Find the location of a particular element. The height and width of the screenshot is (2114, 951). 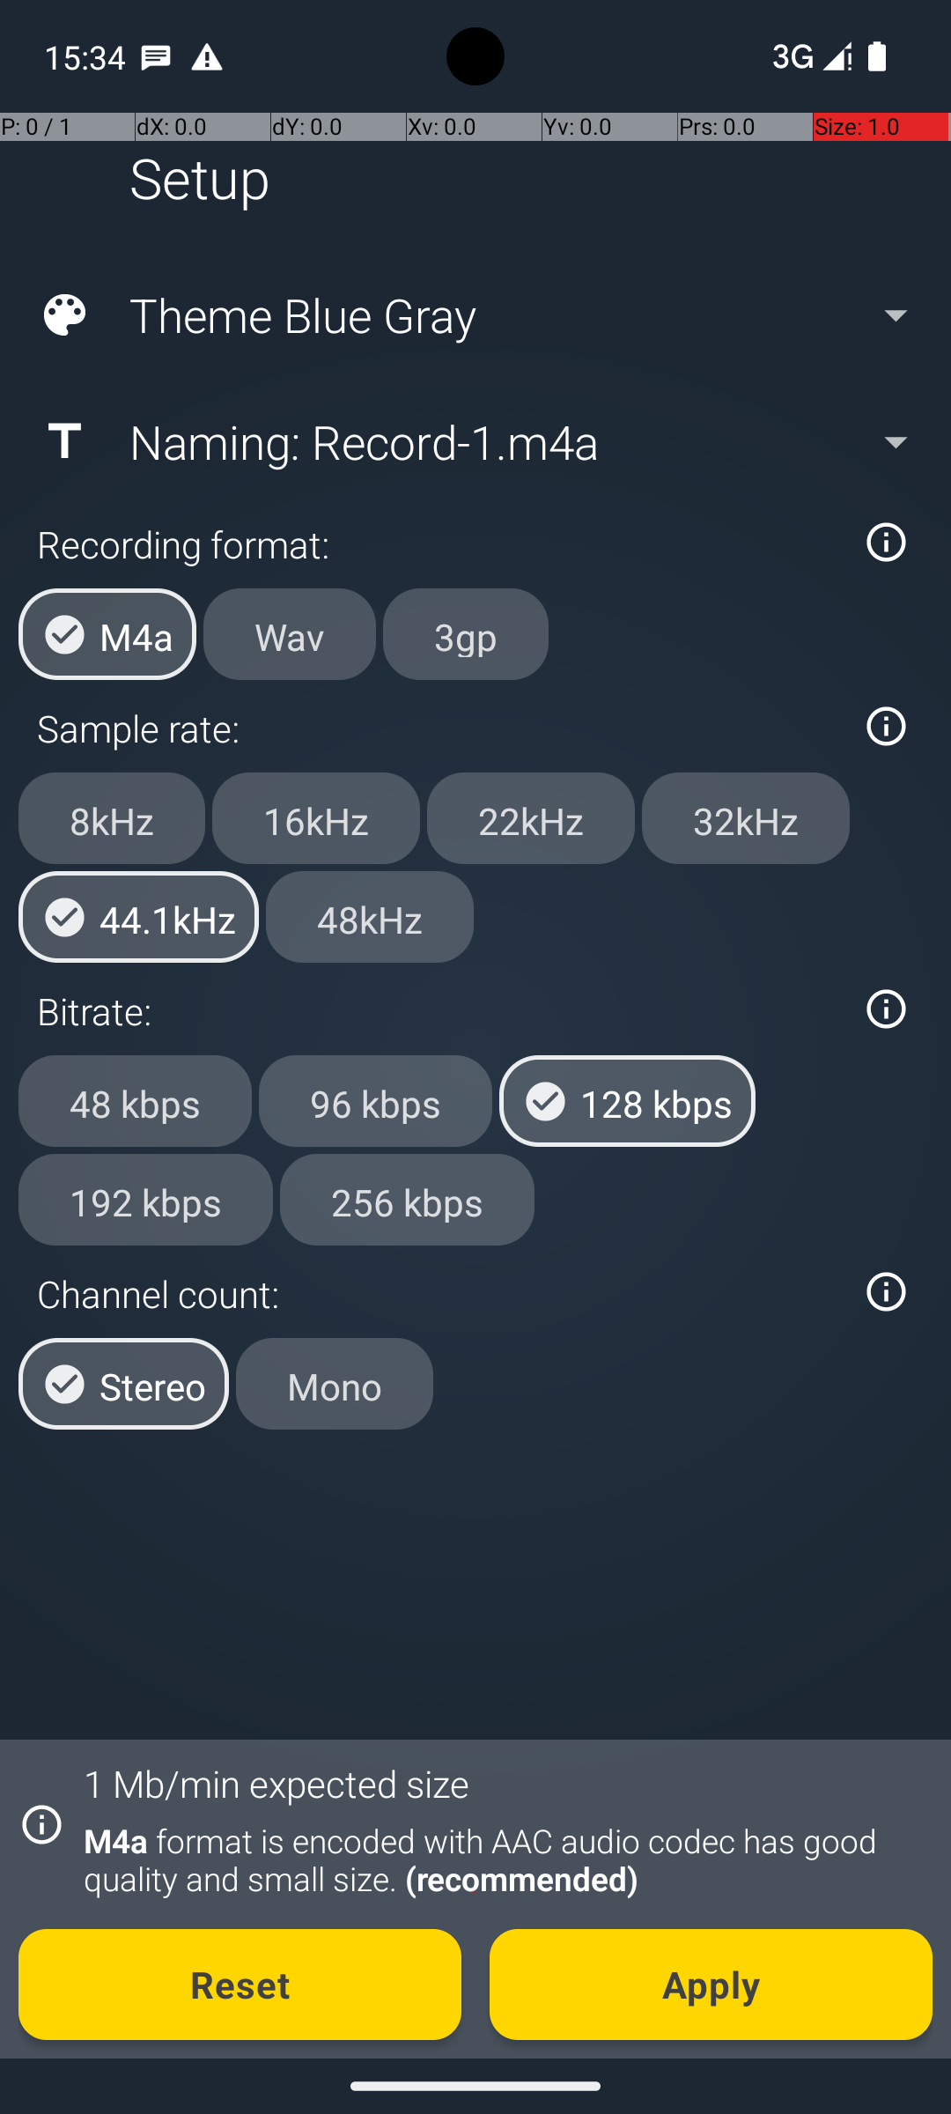

SMS Messenger notification:  is located at coordinates (156, 56).